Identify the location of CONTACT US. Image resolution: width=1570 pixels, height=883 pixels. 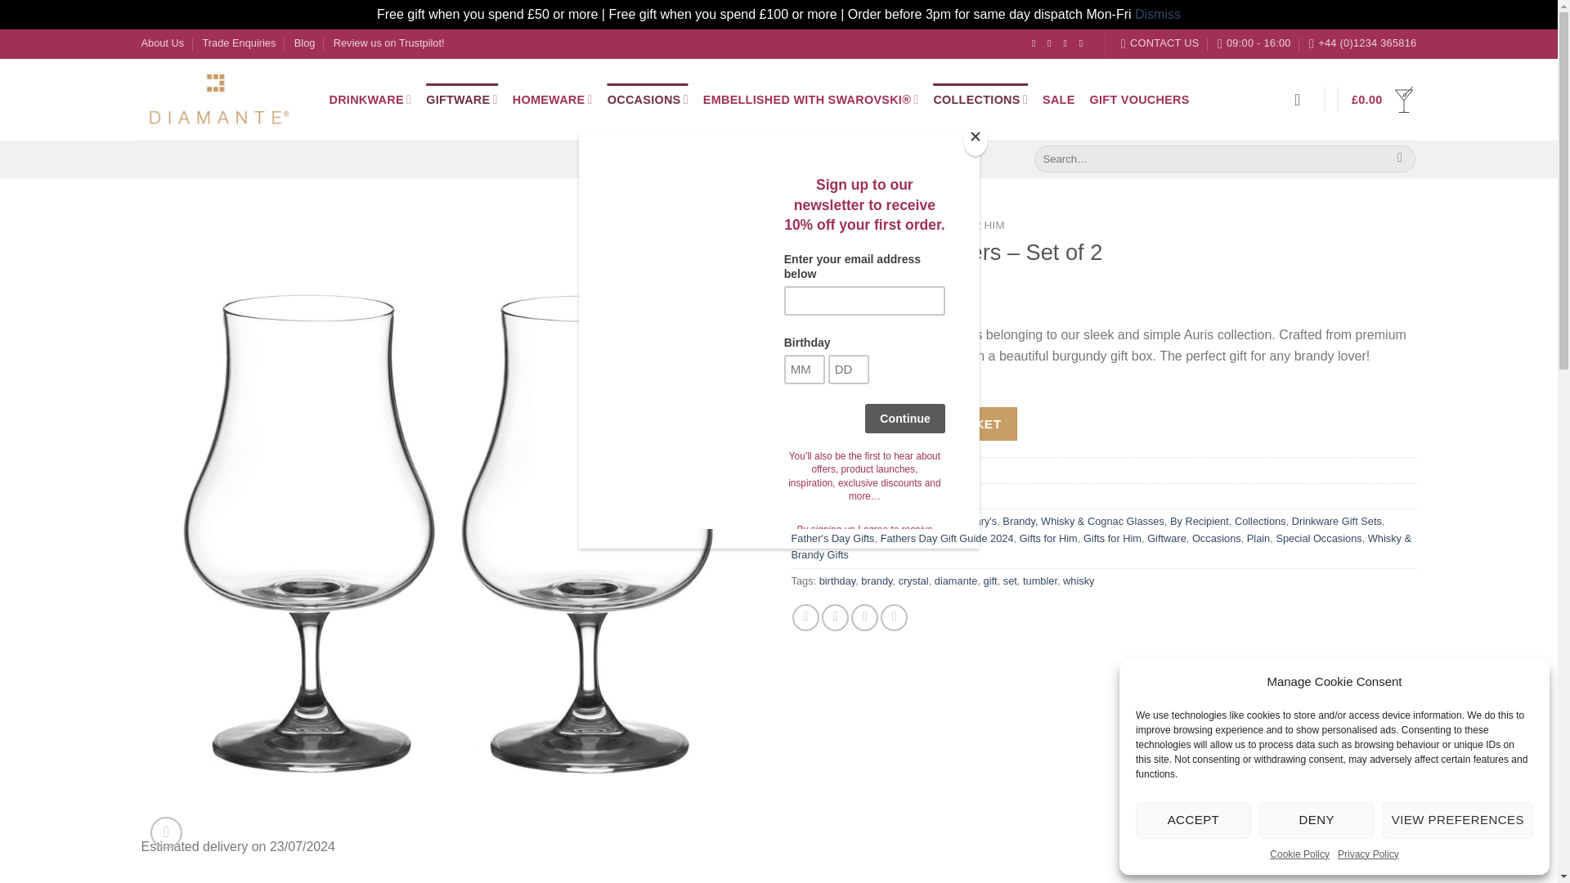
(1160, 43).